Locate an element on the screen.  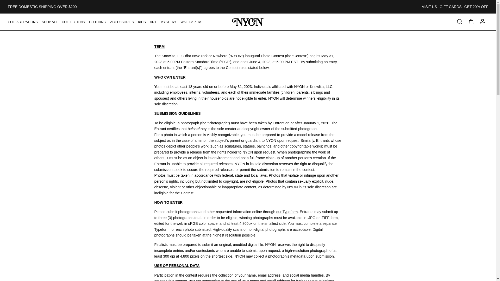
COLLECTIONS is located at coordinates (73, 22).